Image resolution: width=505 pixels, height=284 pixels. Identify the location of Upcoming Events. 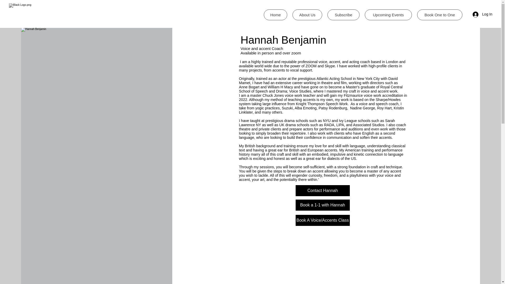
(388, 15).